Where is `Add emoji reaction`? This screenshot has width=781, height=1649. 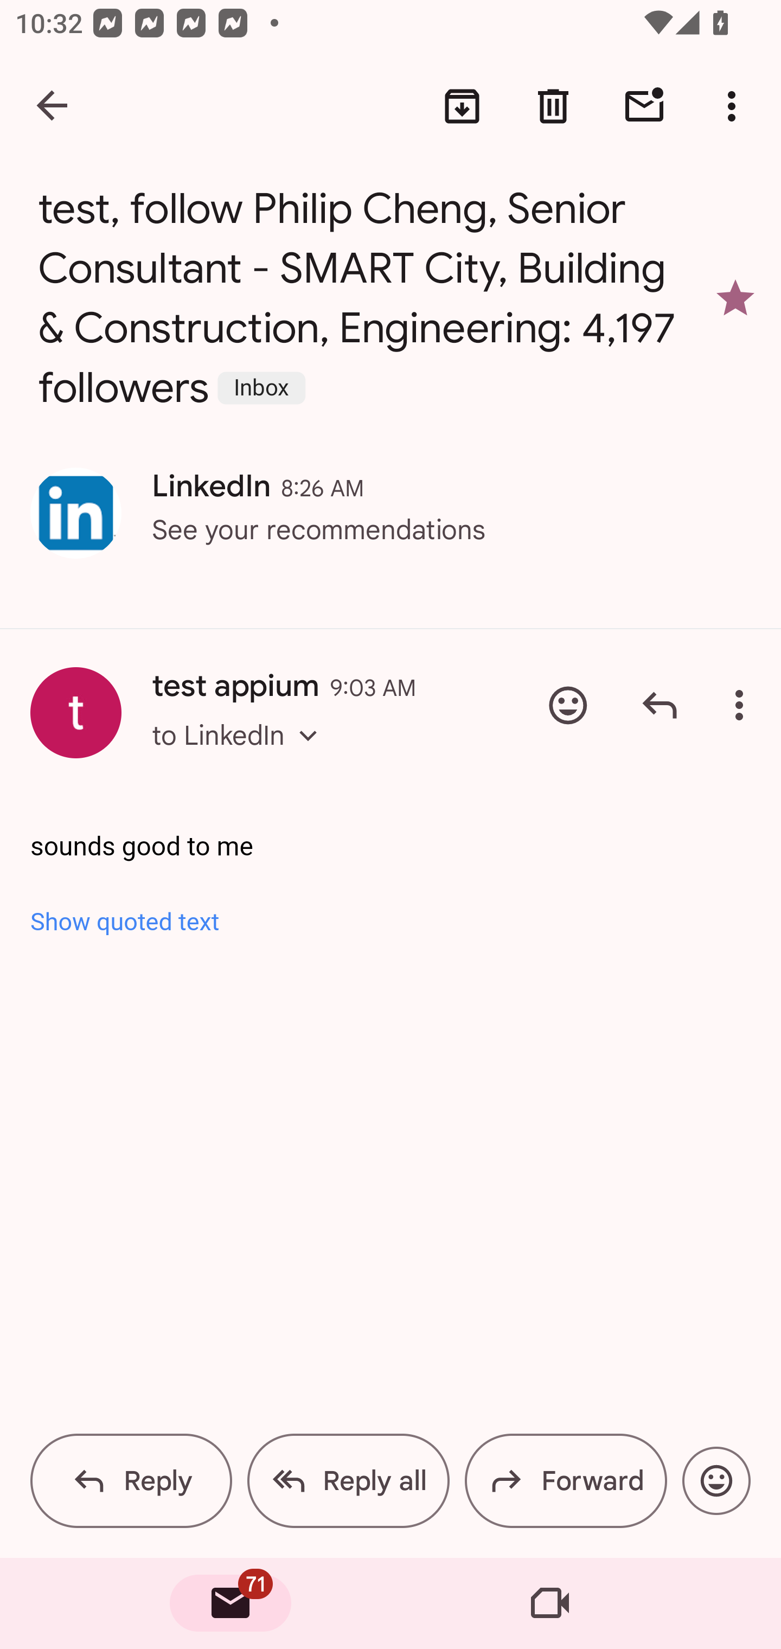
Add emoji reaction is located at coordinates (568, 705).